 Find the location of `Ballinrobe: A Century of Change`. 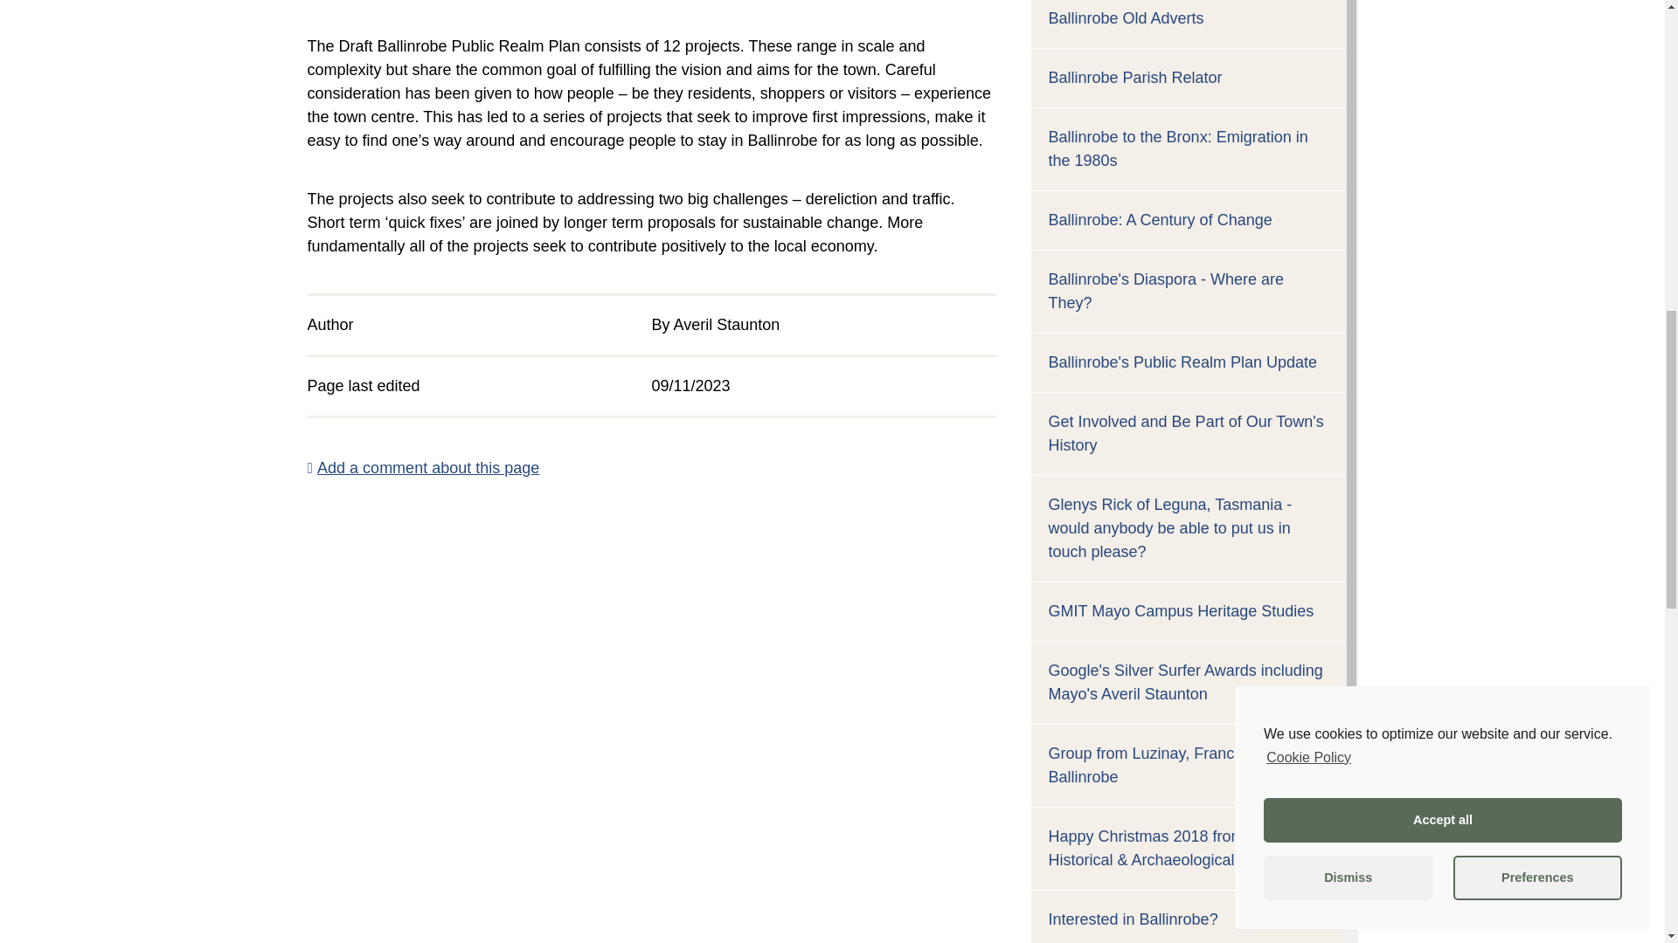

Ballinrobe: A Century of Change is located at coordinates (1161, 220).